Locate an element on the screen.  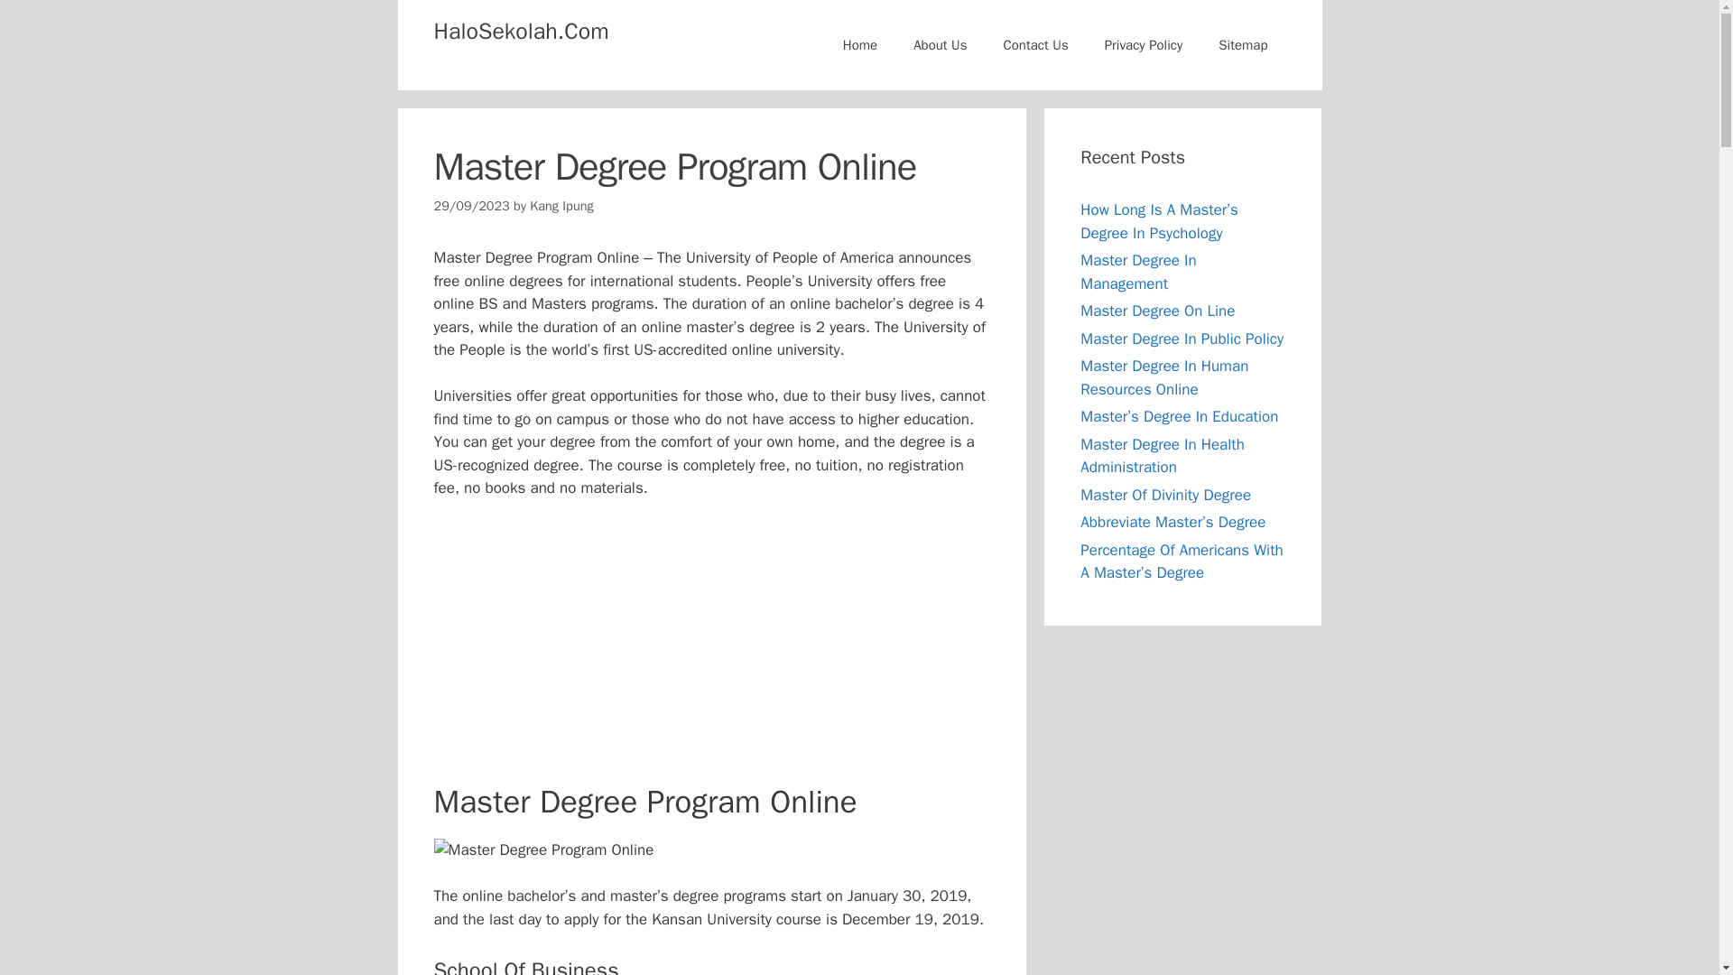
Contact Us is located at coordinates (1034, 45).